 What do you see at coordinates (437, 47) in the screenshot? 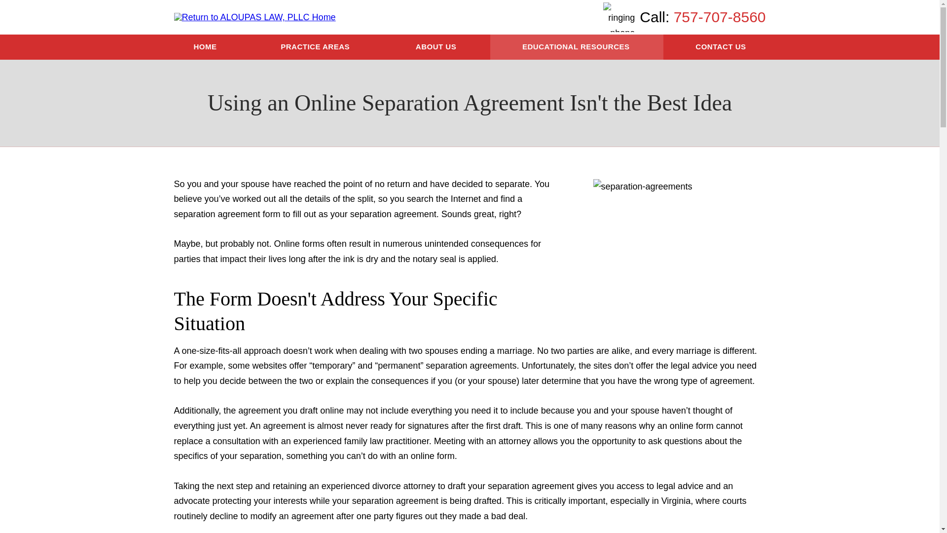
I see `ABOUT US` at bounding box center [437, 47].